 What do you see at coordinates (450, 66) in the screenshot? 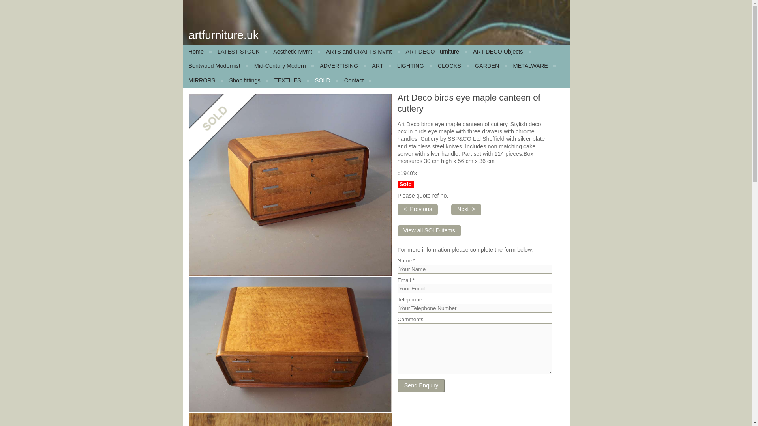
I see `CLOCKS` at bounding box center [450, 66].